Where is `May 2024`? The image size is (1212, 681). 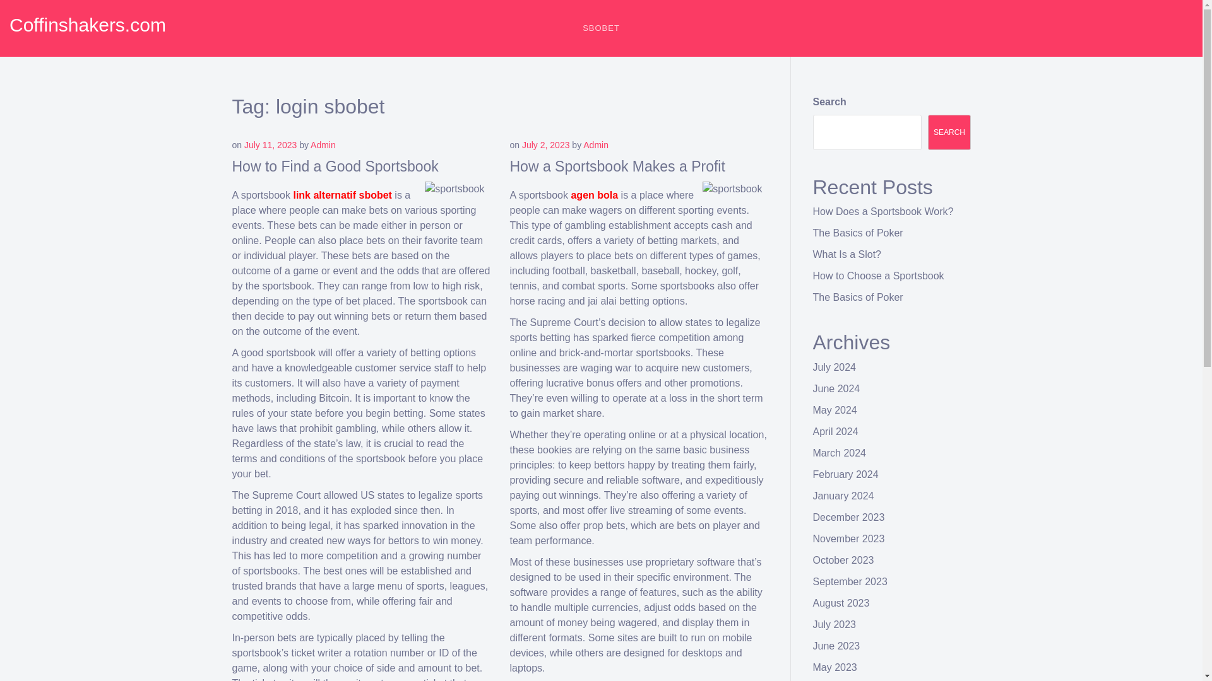
May 2024 is located at coordinates (835, 410).